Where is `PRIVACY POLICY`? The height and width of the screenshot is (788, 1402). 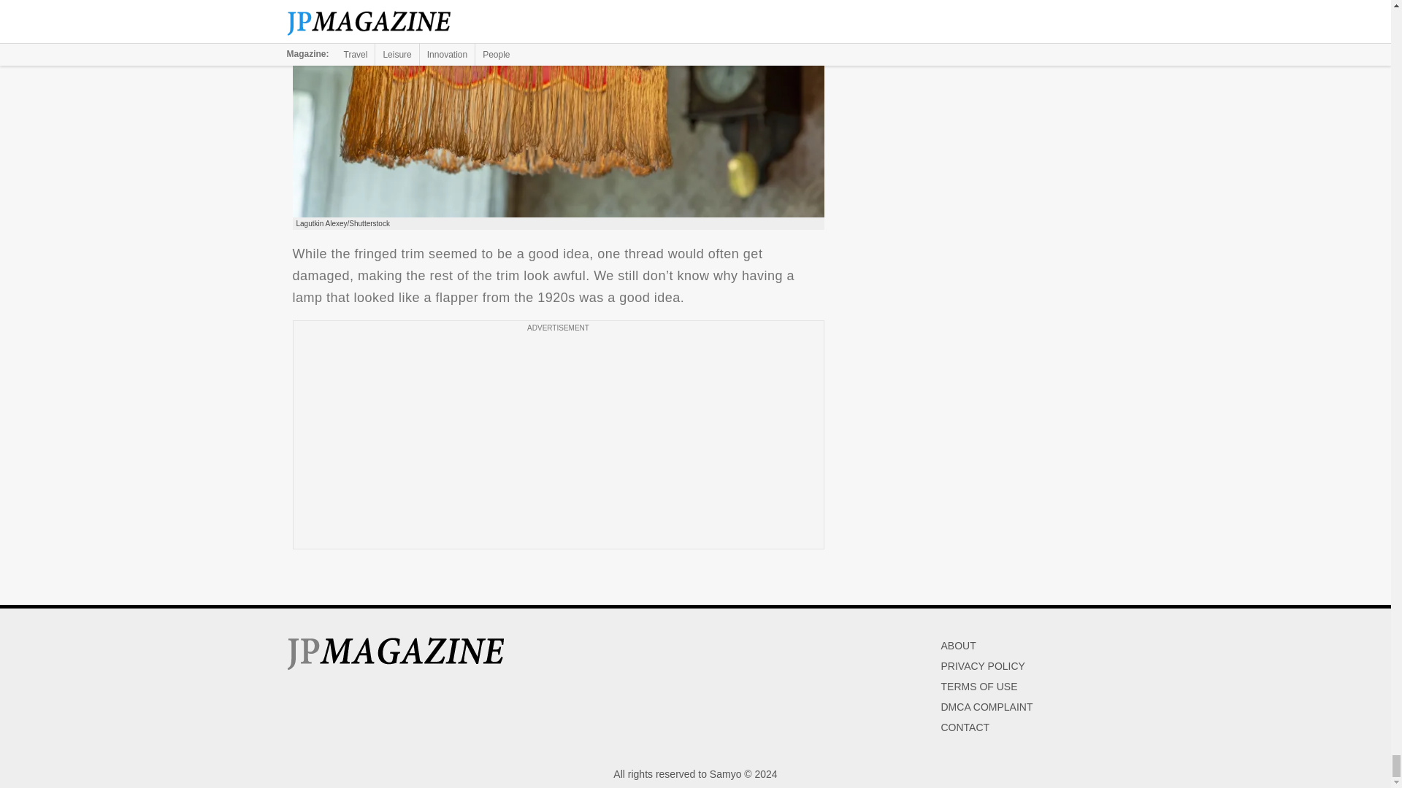 PRIVACY POLICY is located at coordinates (983, 666).